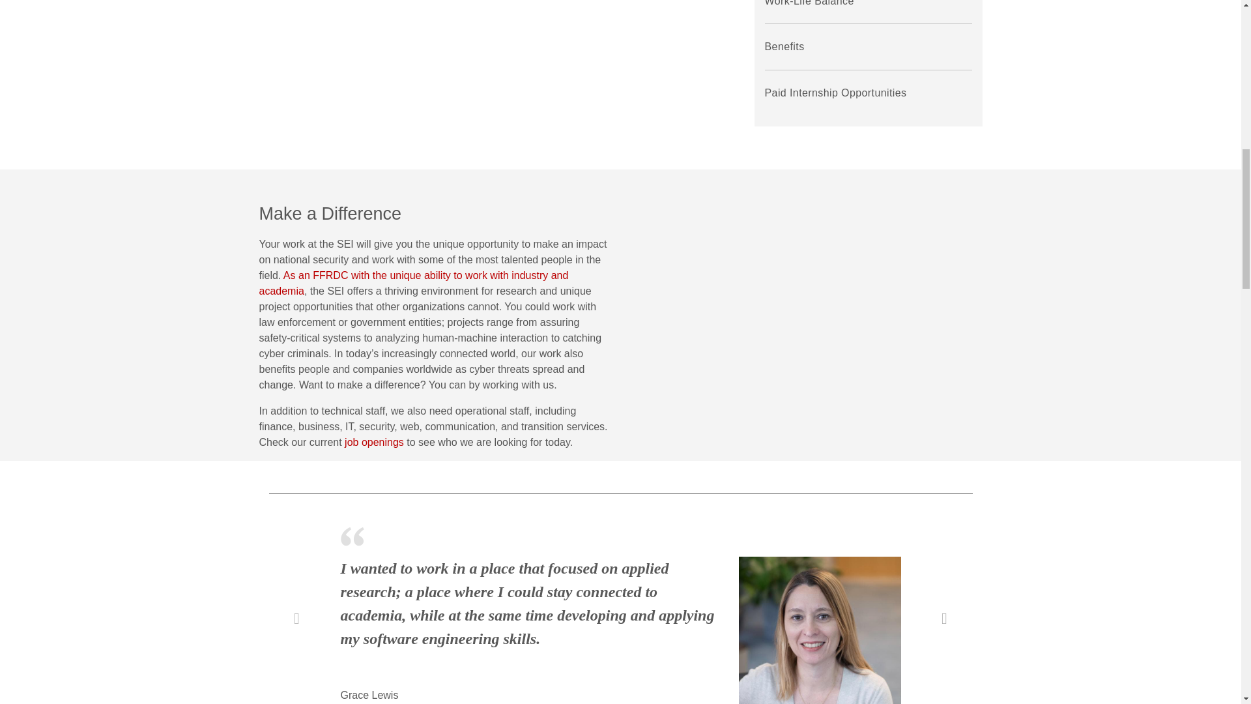 The image size is (1251, 704). I want to click on quotes, so click(352, 536).